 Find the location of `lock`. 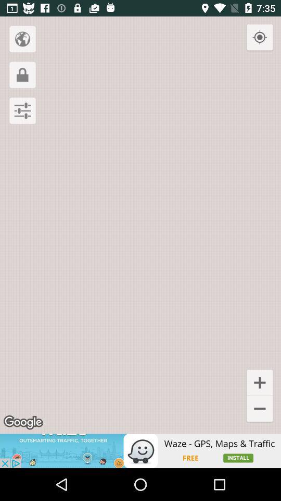

lock is located at coordinates (22, 75).